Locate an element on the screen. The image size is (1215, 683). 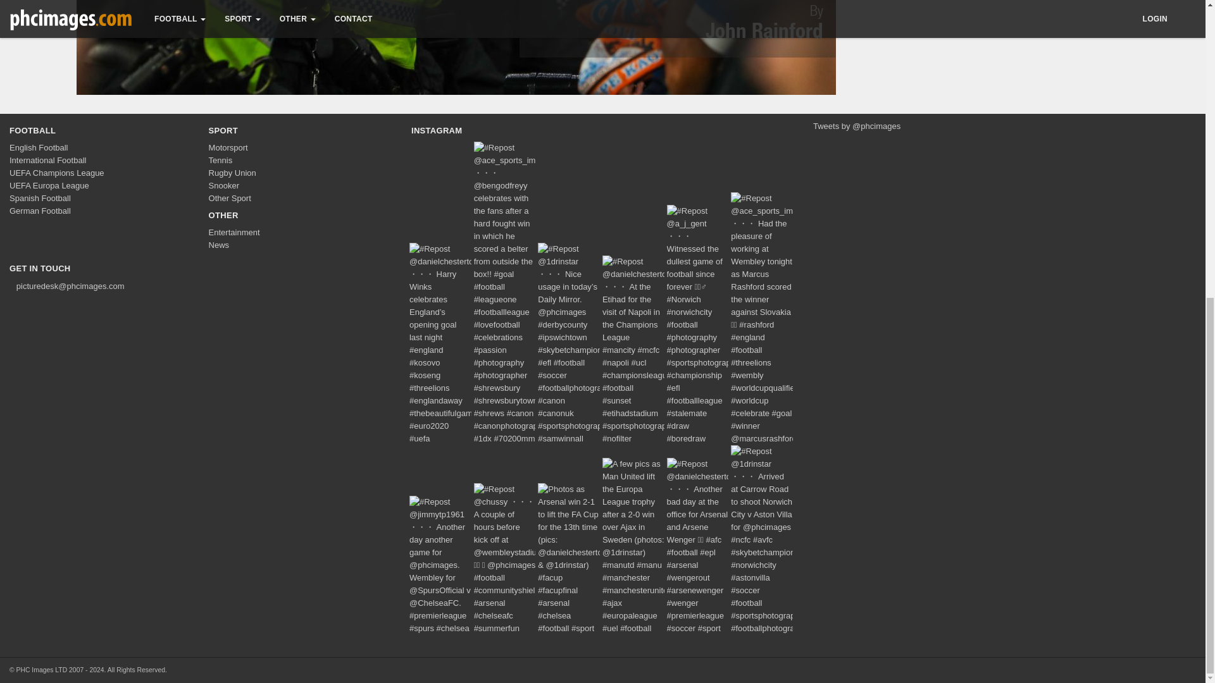
SPORT is located at coordinates (223, 130).